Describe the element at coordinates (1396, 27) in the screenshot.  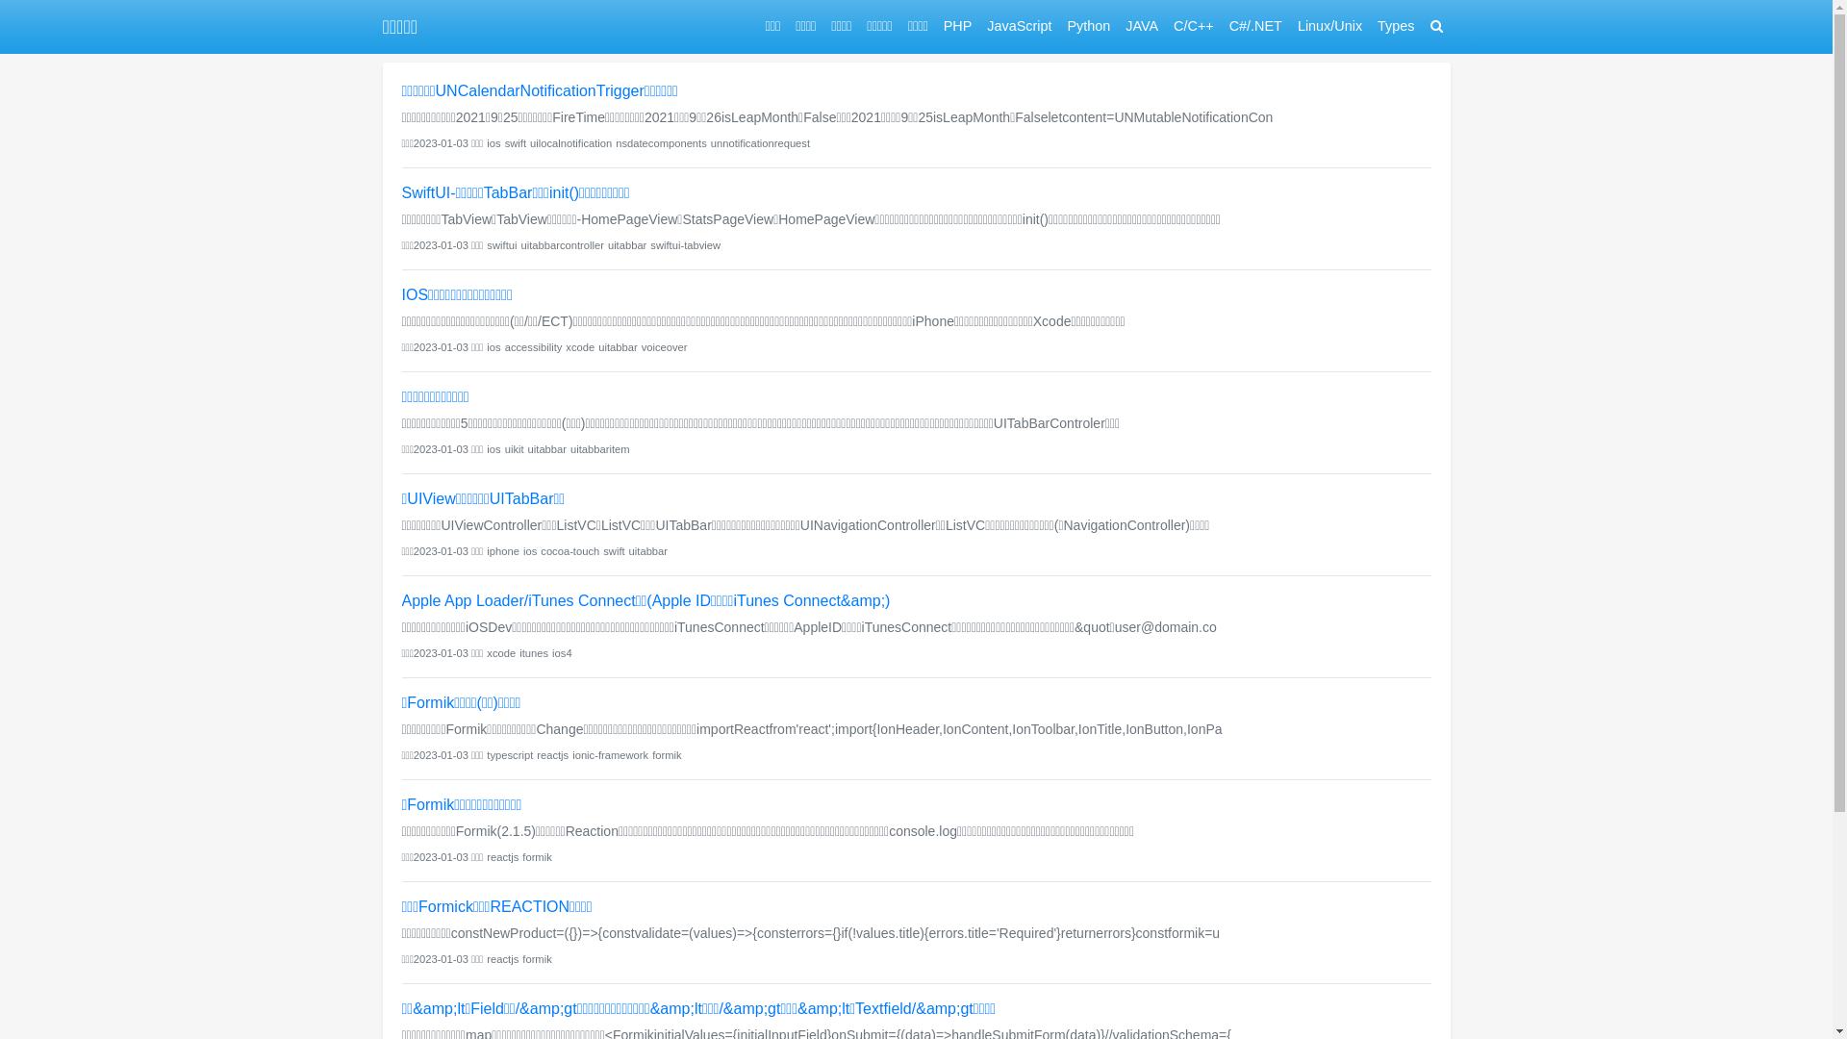
I see `Types` at that location.